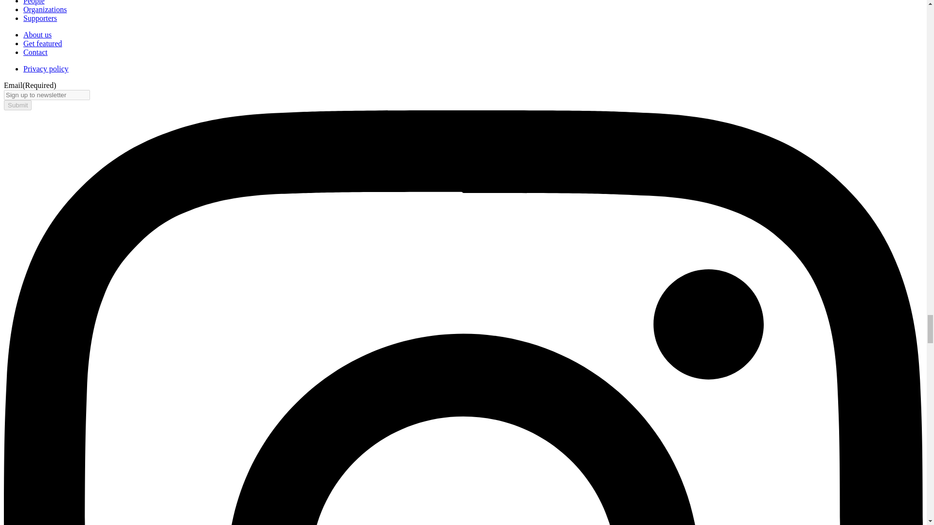 This screenshot has height=525, width=934. I want to click on Privacy policy, so click(46, 69).